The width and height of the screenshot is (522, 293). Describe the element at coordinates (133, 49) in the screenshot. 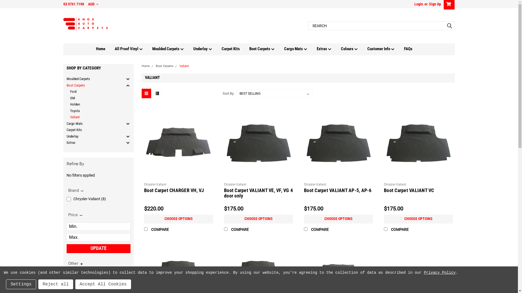

I see `All Proof Vinyl` at that location.